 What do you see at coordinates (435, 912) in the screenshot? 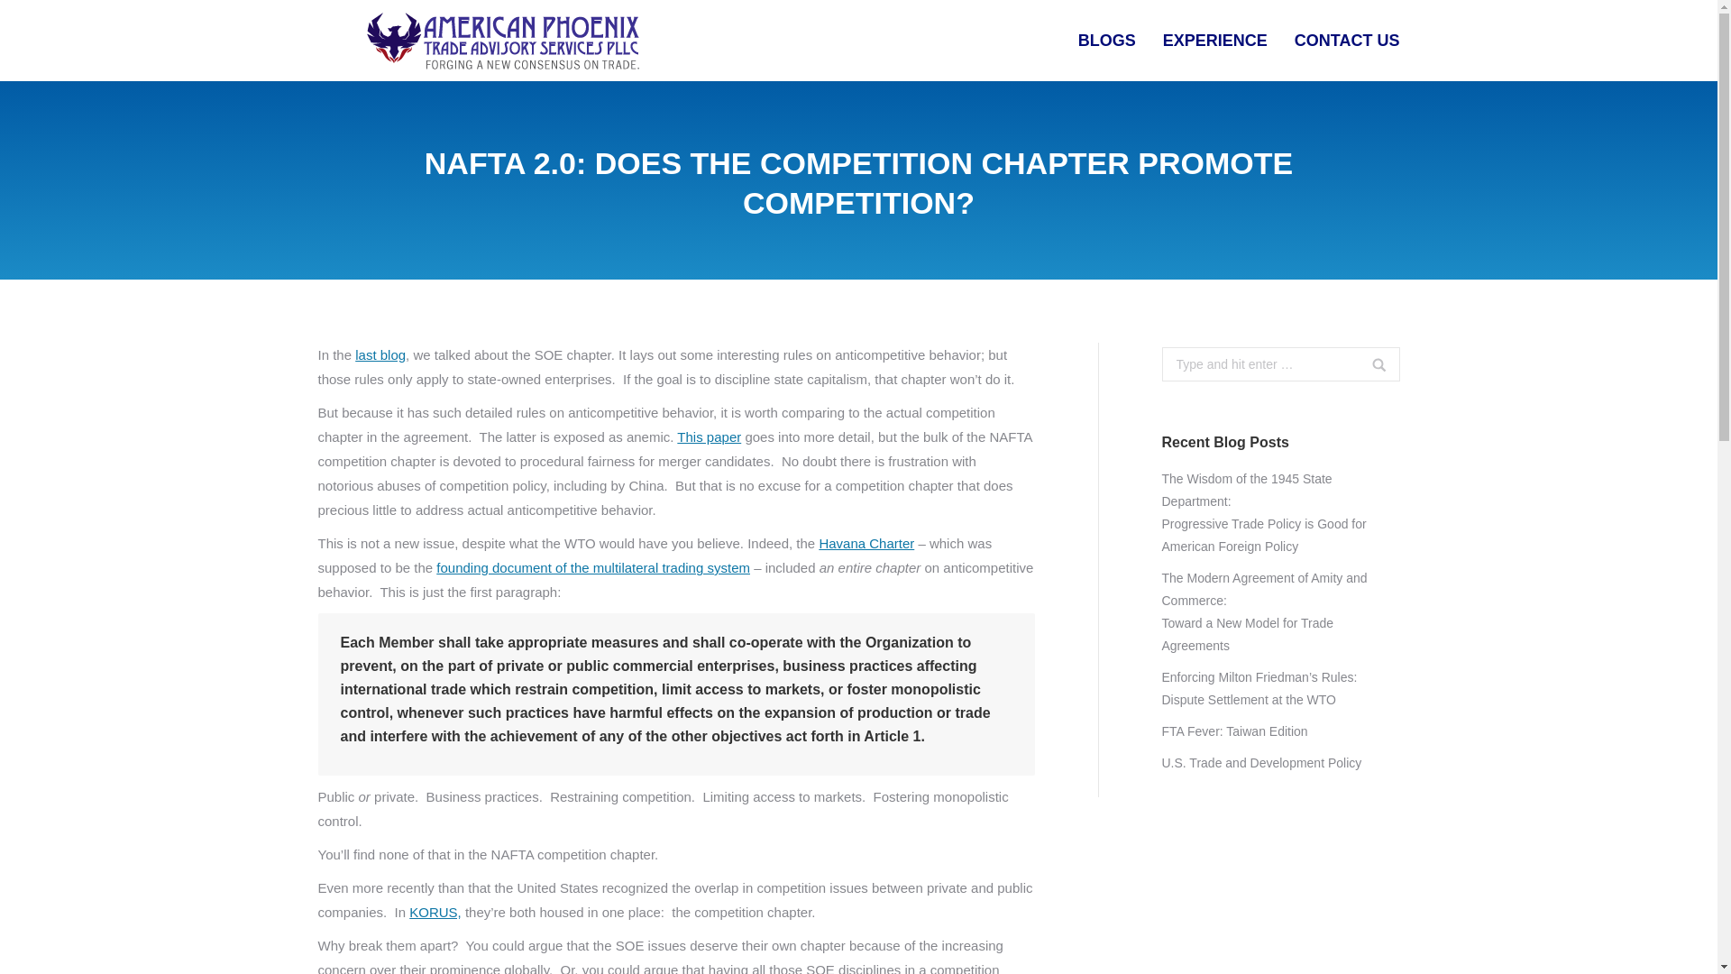
I see `KORUS,` at bounding box center [435, 912].